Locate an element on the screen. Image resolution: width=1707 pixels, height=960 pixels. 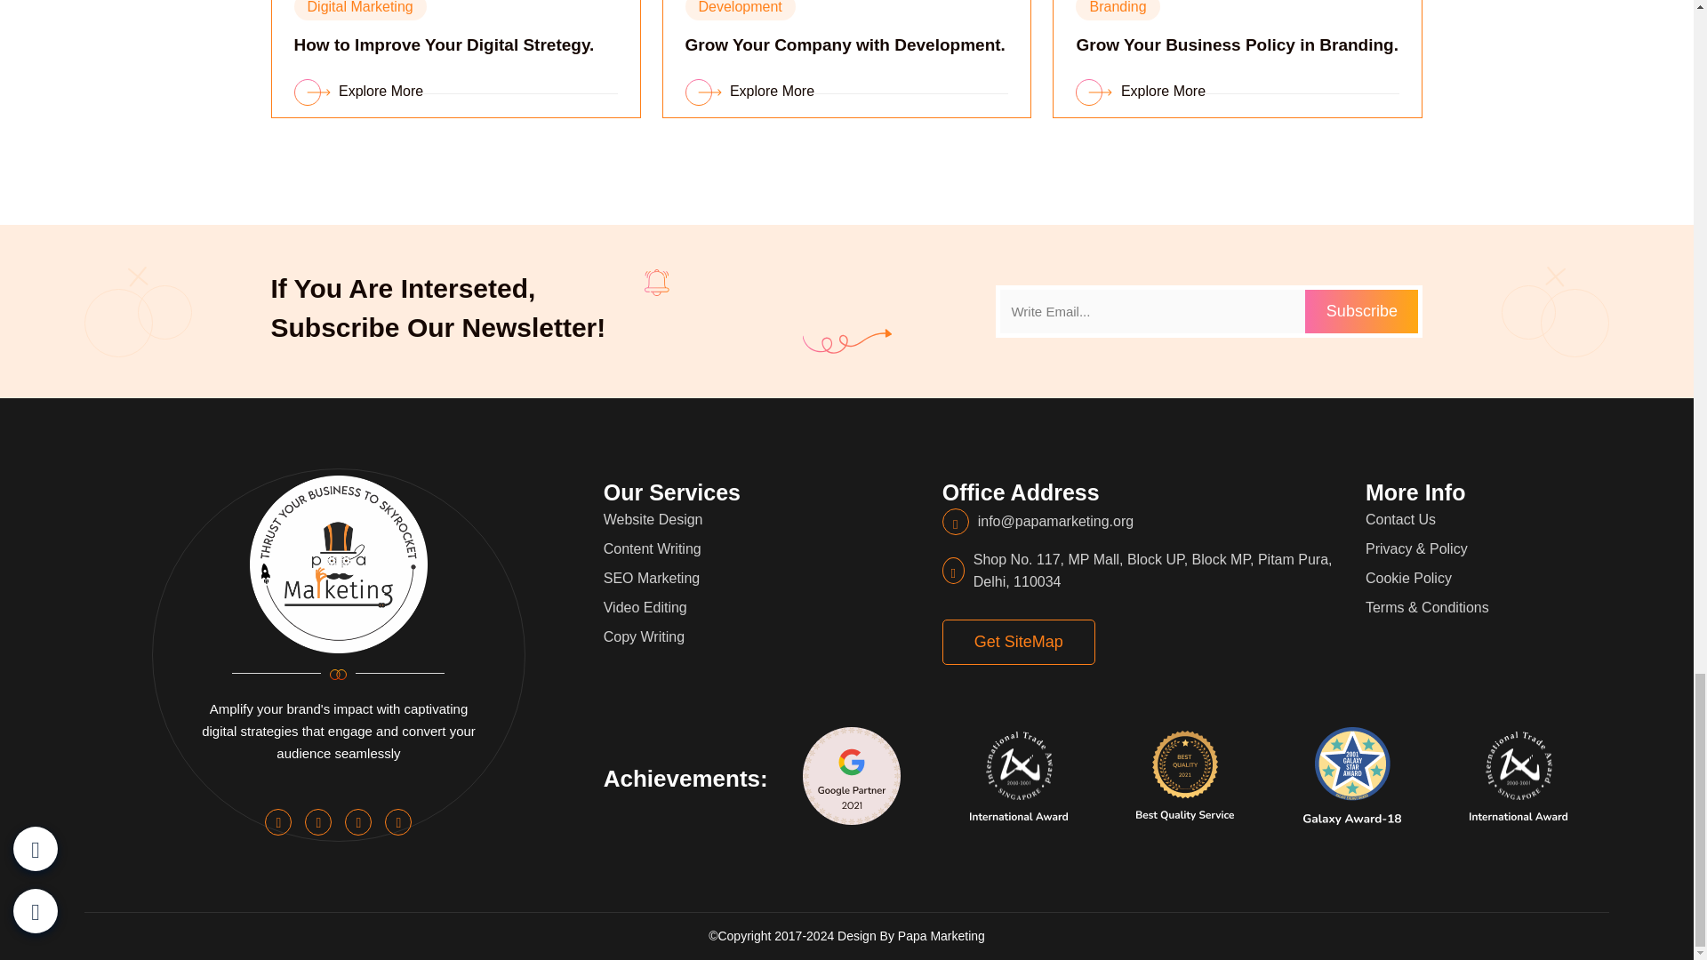
Subscribe is located at coordinates (1362, 311).